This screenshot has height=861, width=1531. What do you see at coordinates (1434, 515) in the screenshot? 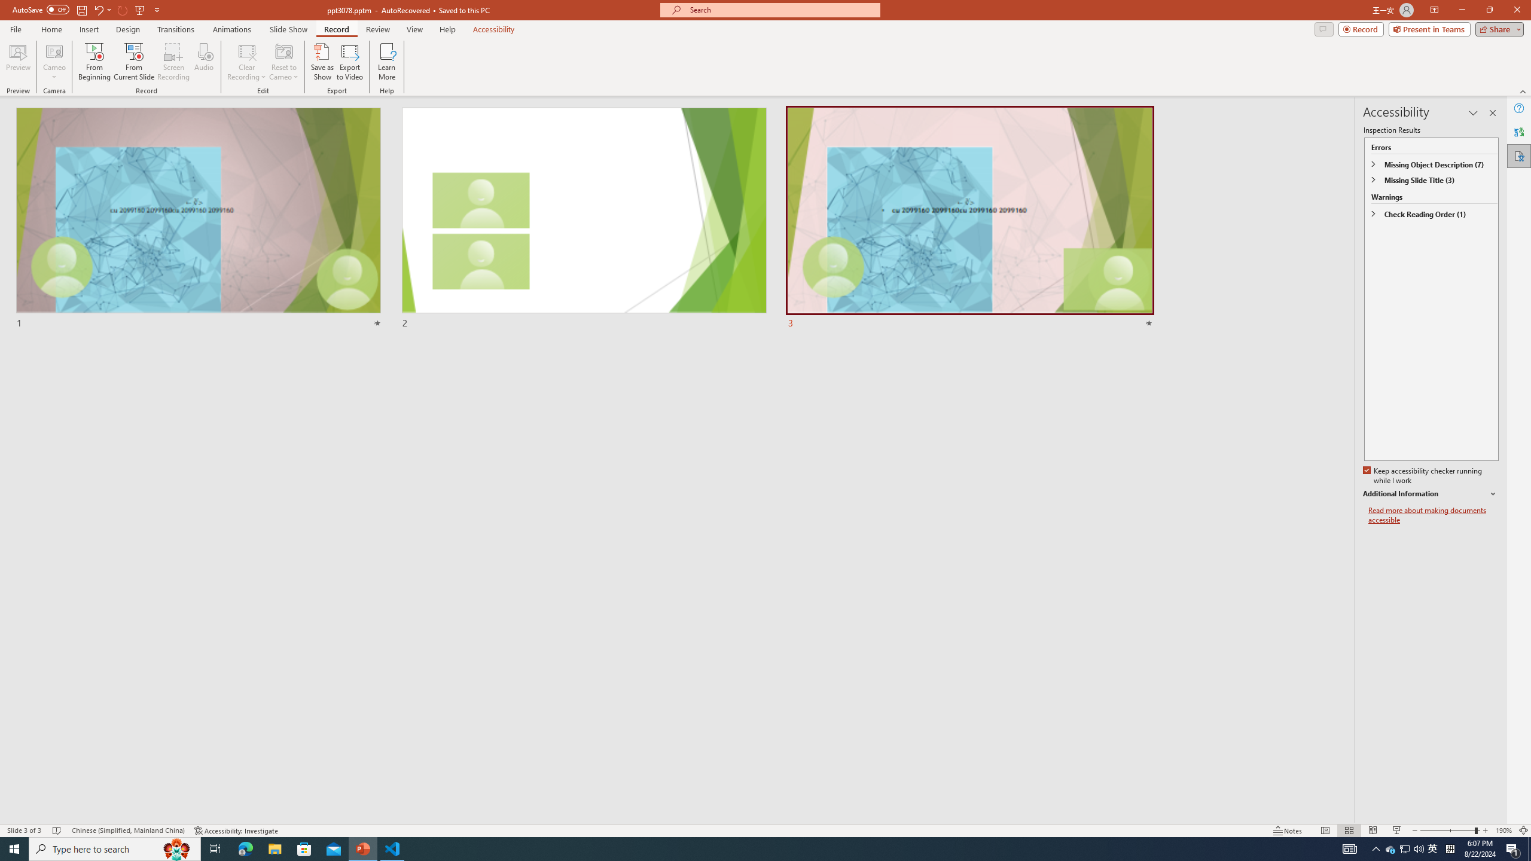
I see `Read more about making documents accessible` at bounding box center [1434, 515].